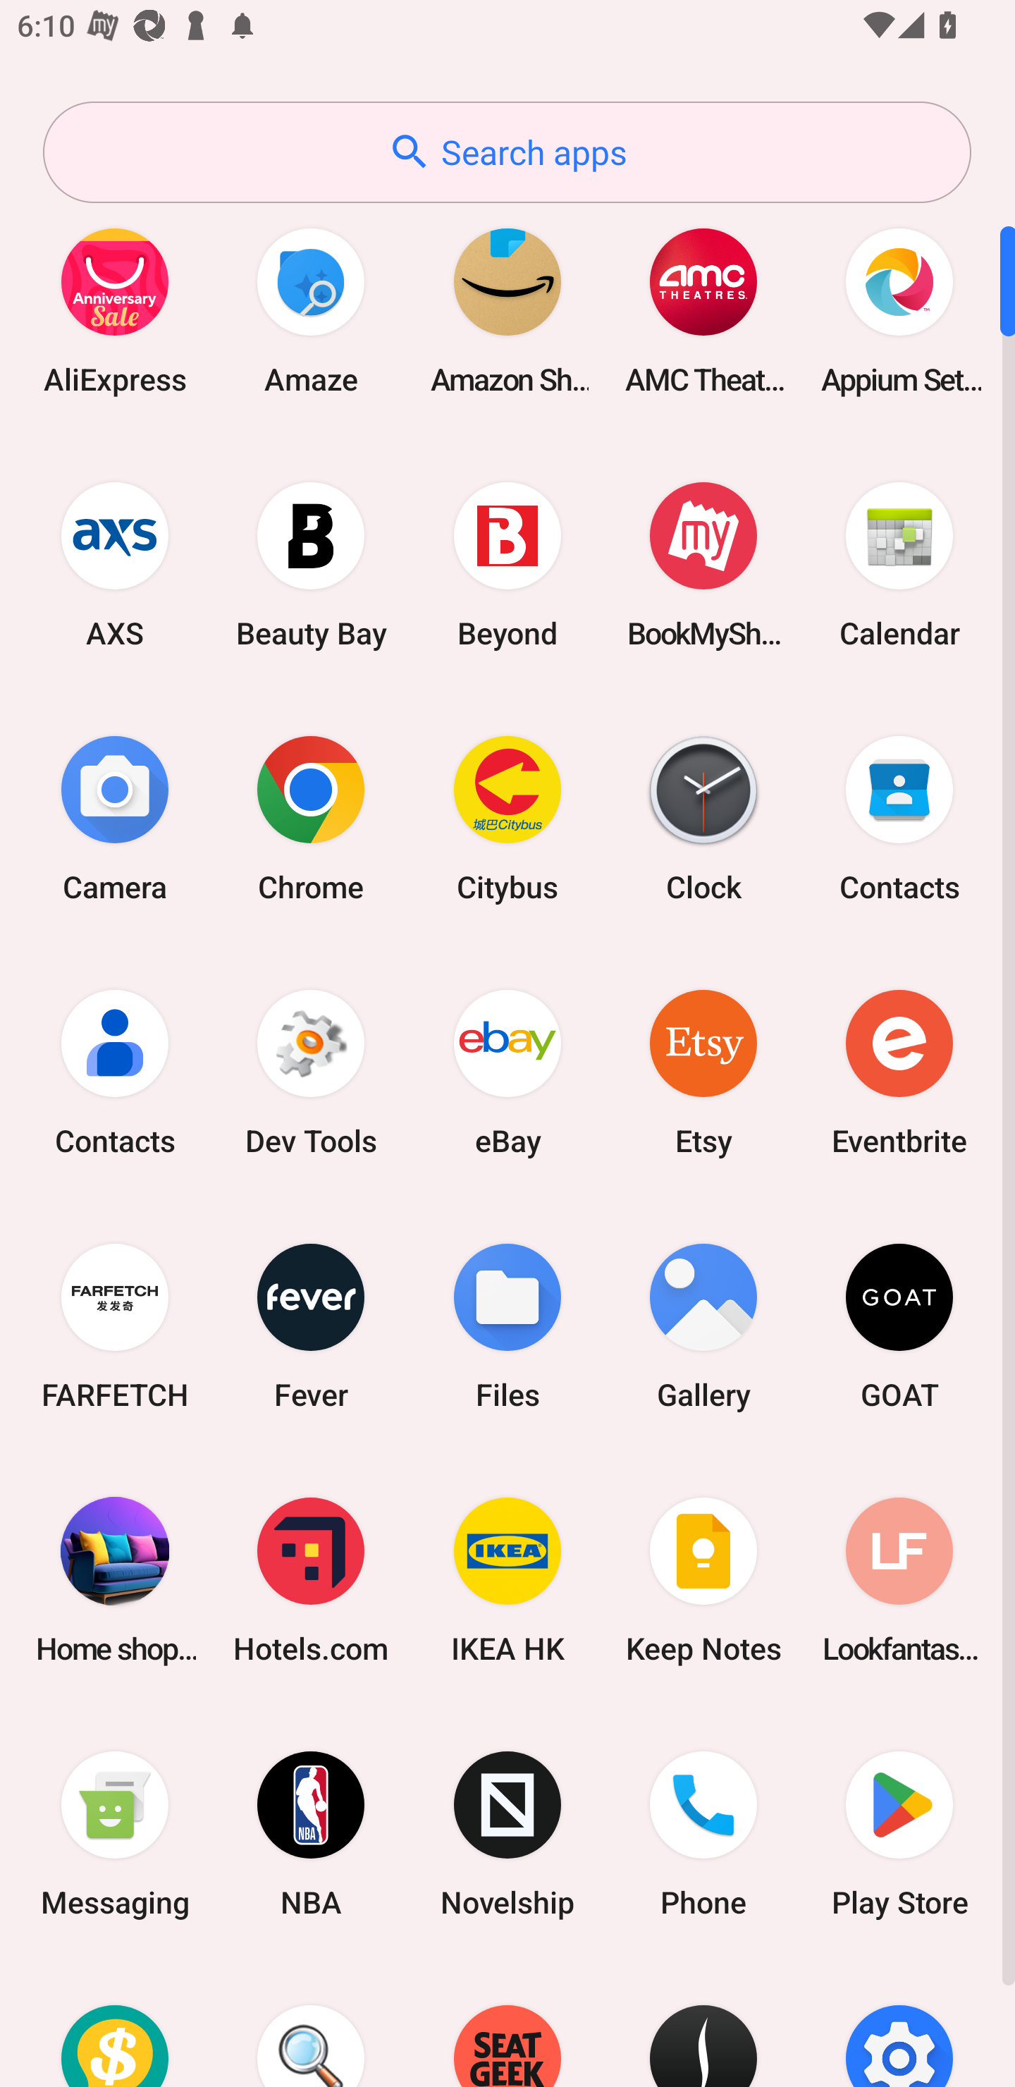 This screenshot has height=2087, width=1015. What do you see at coordinates (899, 818) in the screenshot?
I see `Contacts` at bounding box center [899, 818].